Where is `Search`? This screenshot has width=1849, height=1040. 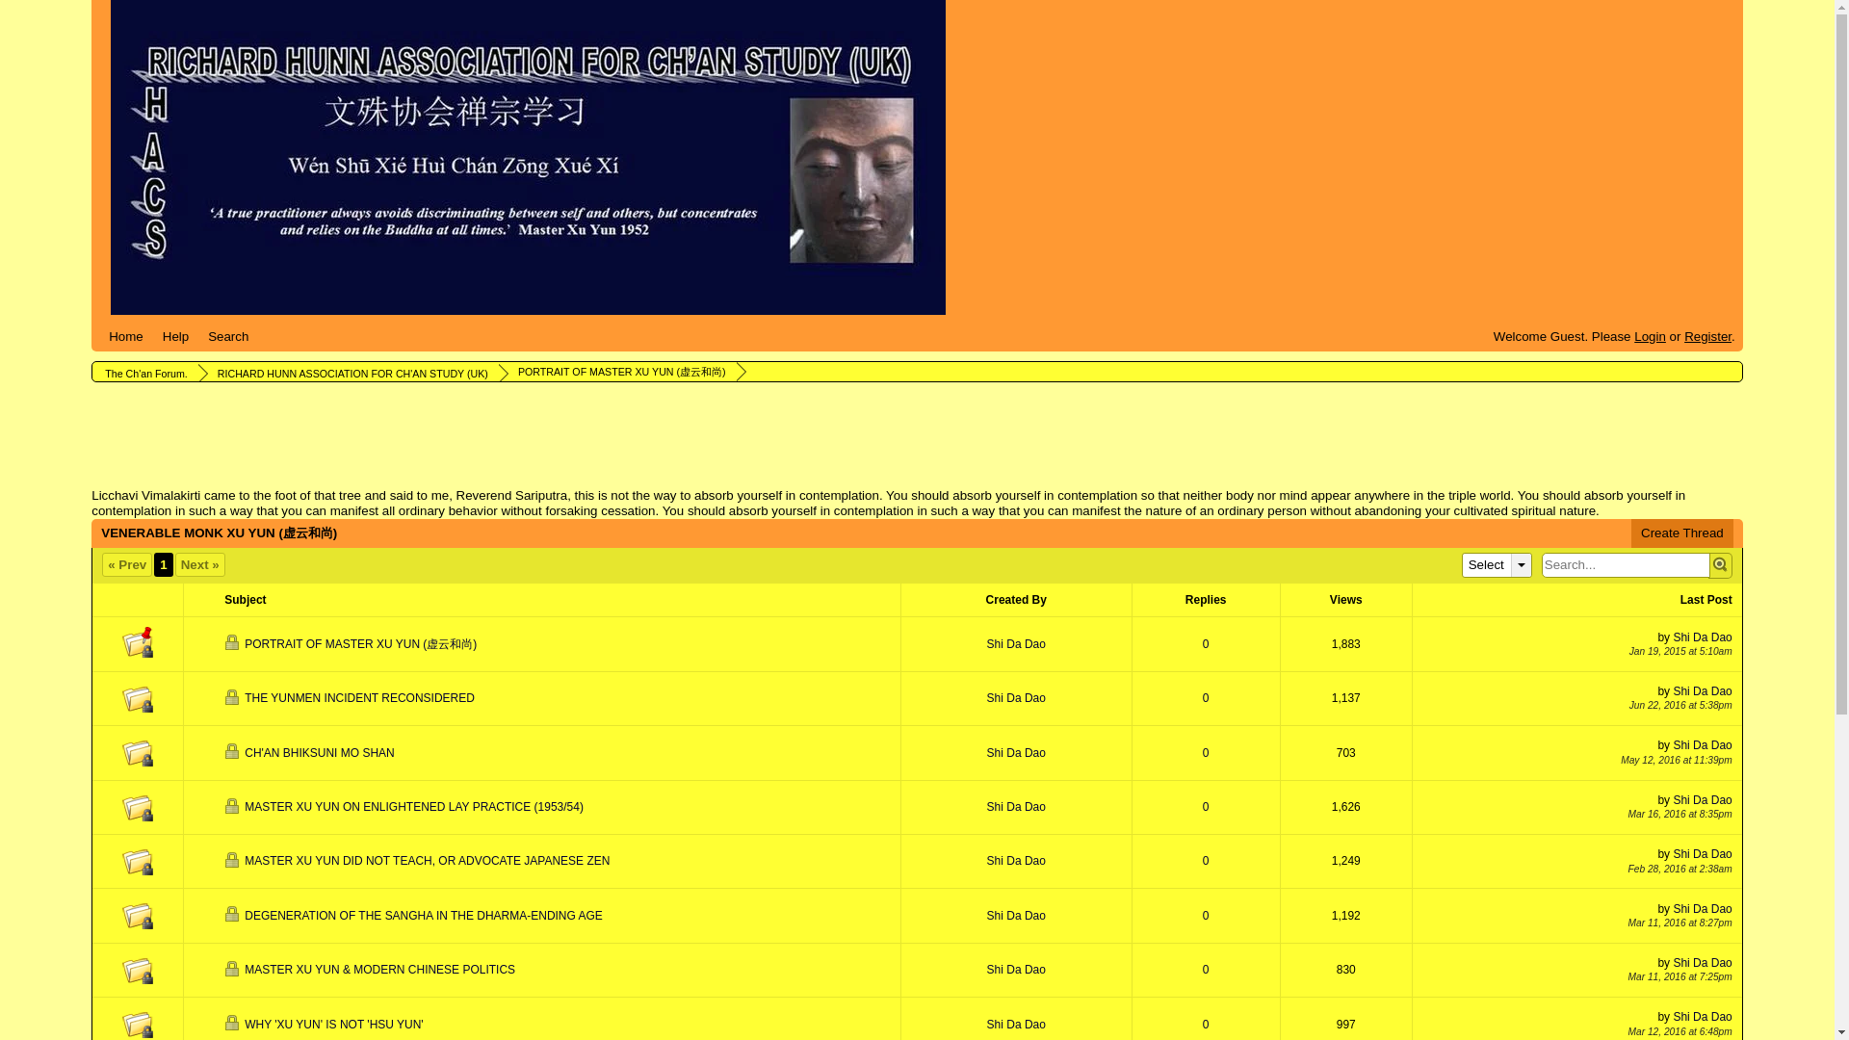 Search is located at coordinates (227, 336).